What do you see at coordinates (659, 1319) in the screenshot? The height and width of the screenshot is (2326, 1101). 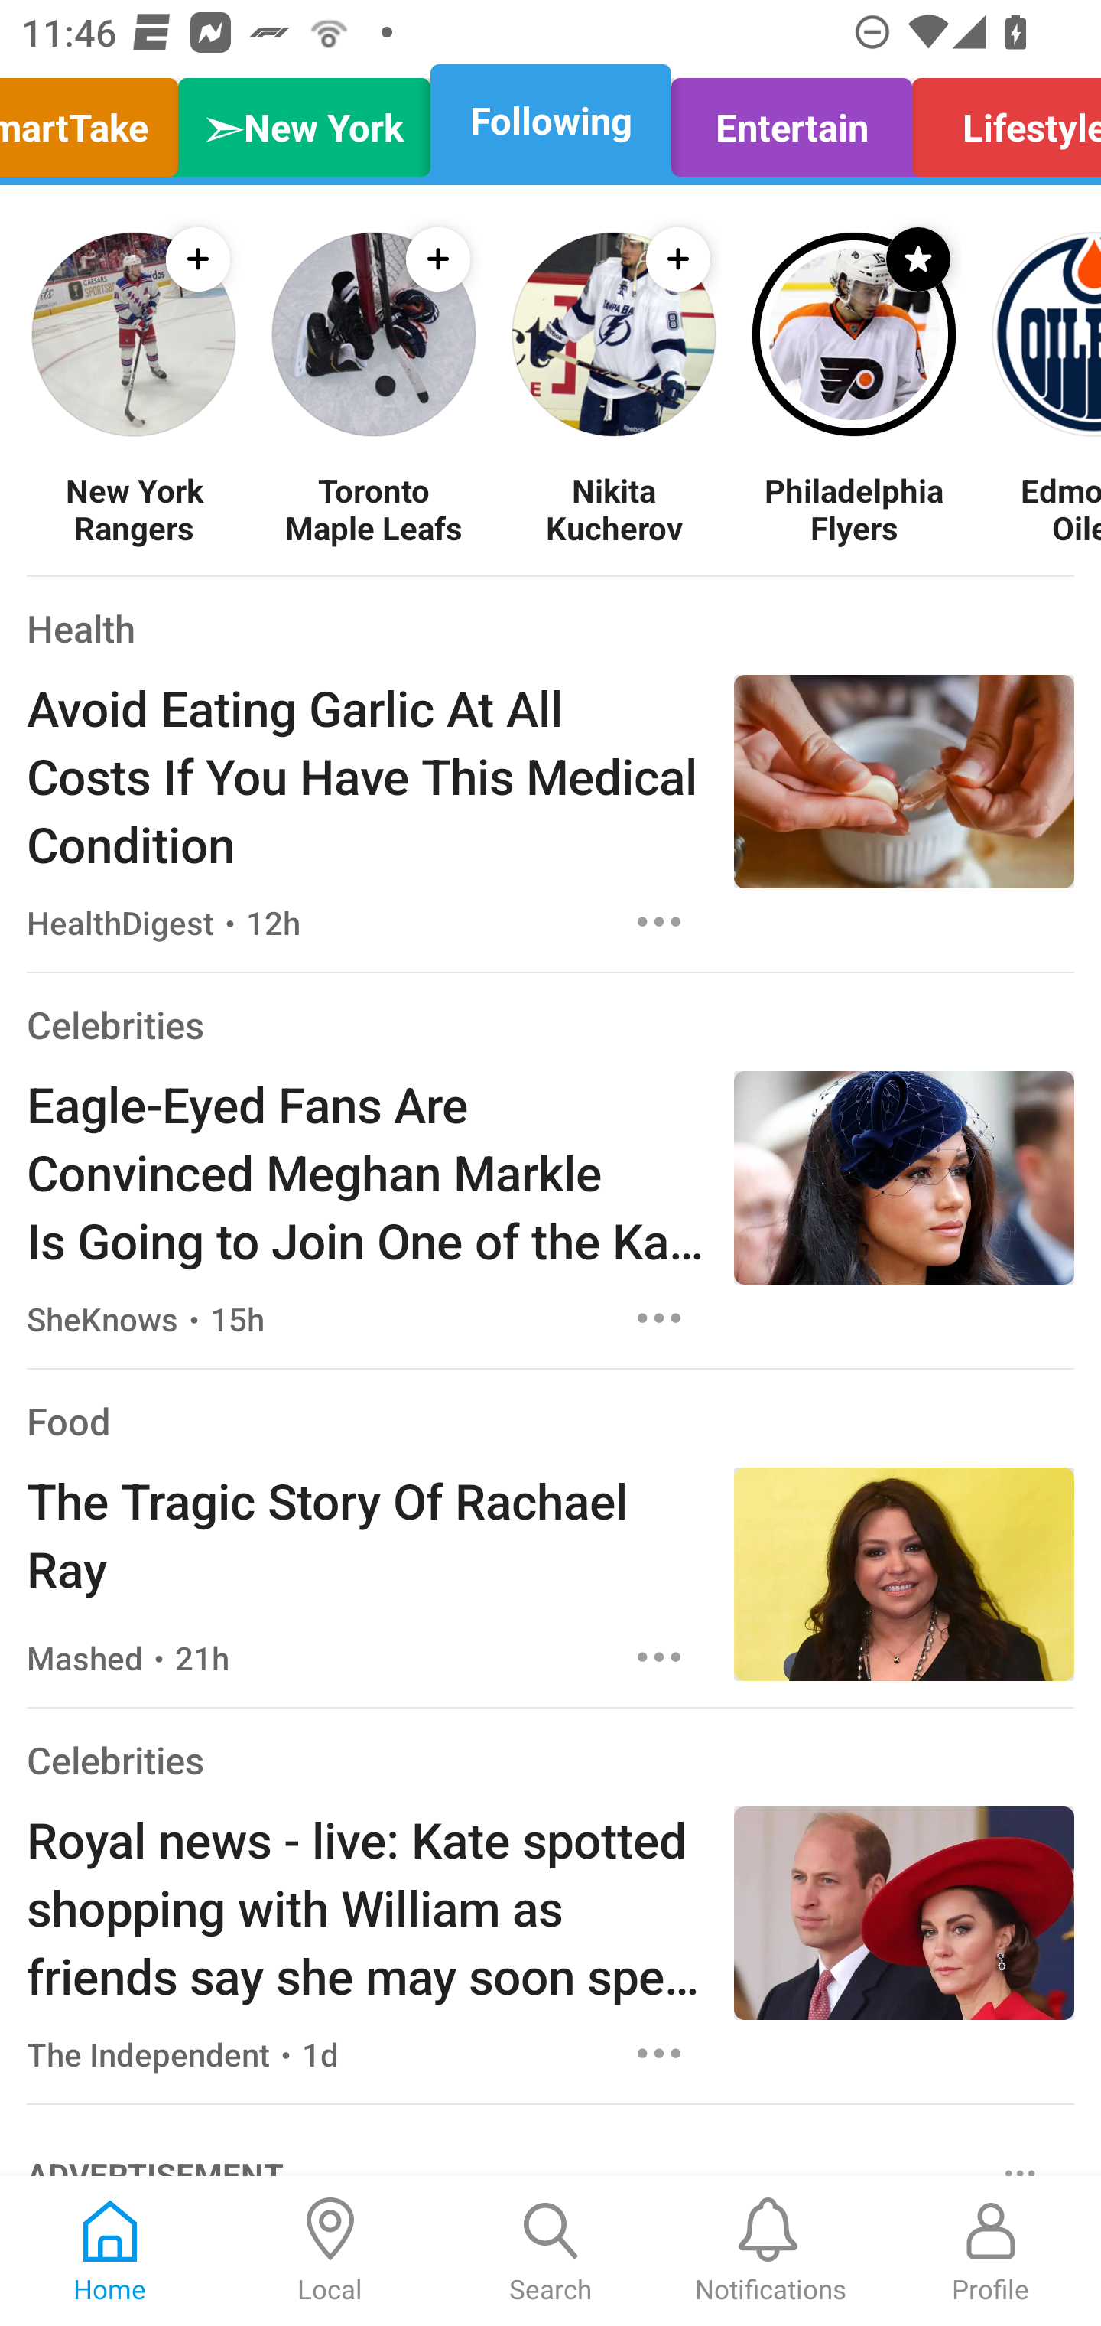 I see `Options` at bounding box center [659, 1319].